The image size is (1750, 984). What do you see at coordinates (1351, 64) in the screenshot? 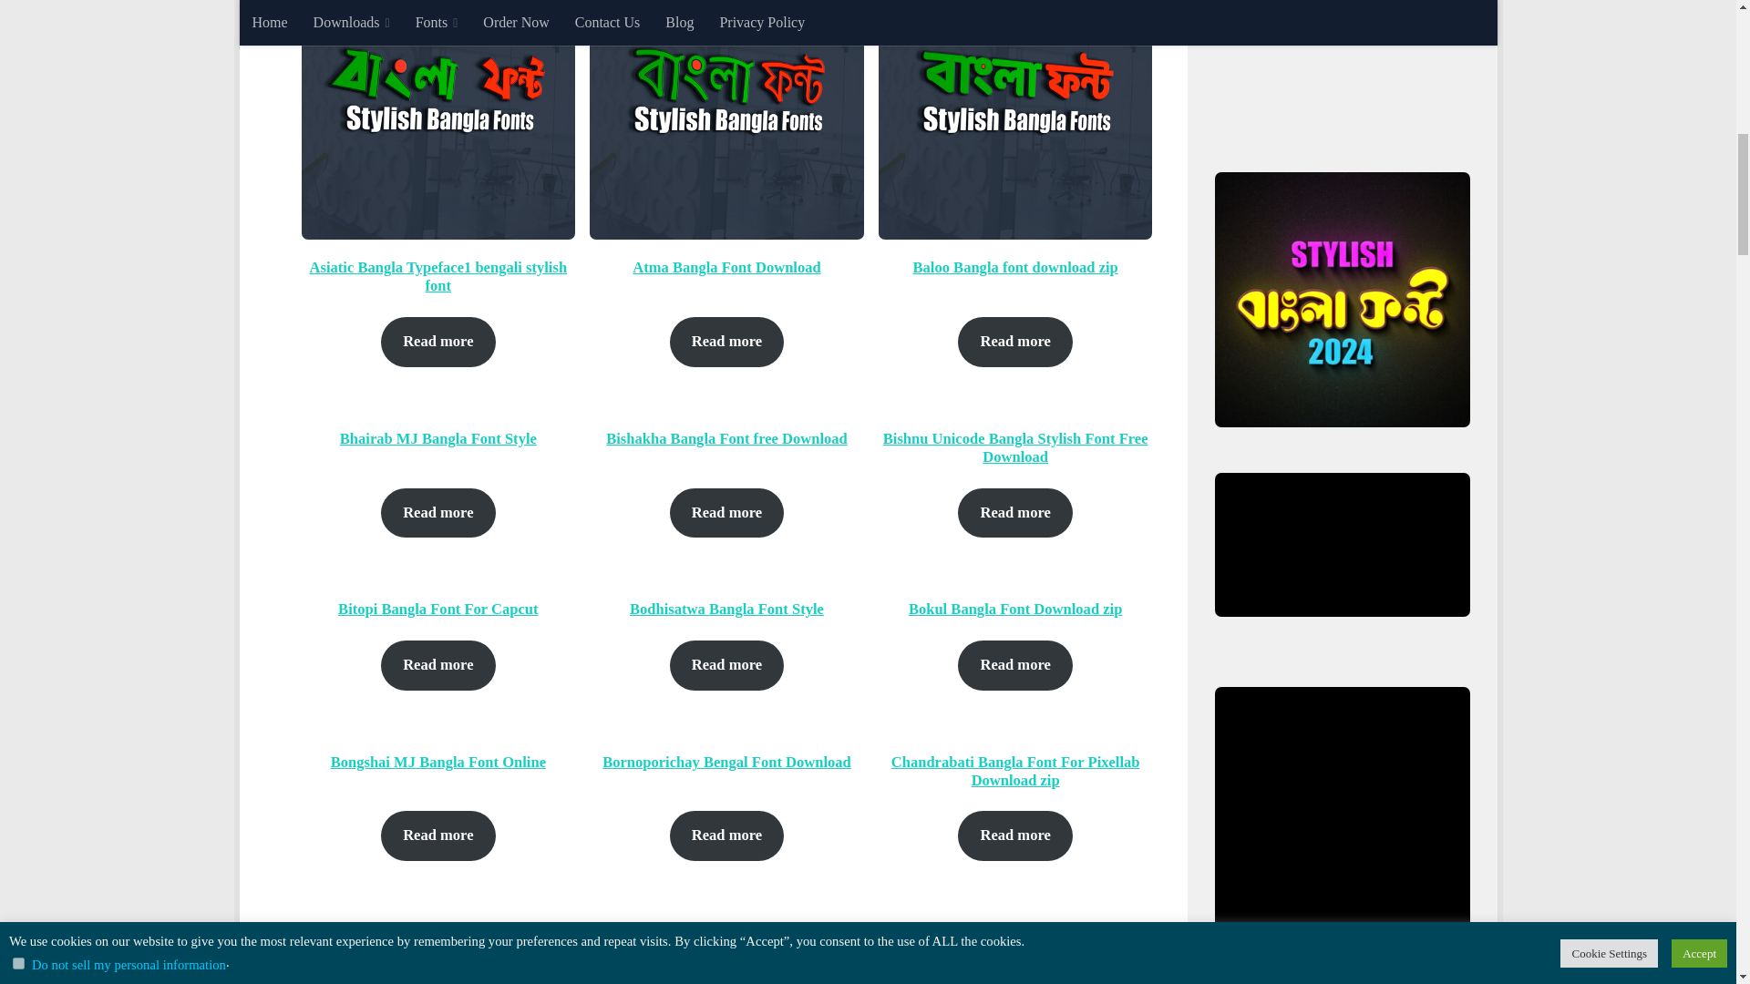
I see `Advertisement` at bounding box center [1351, 64].